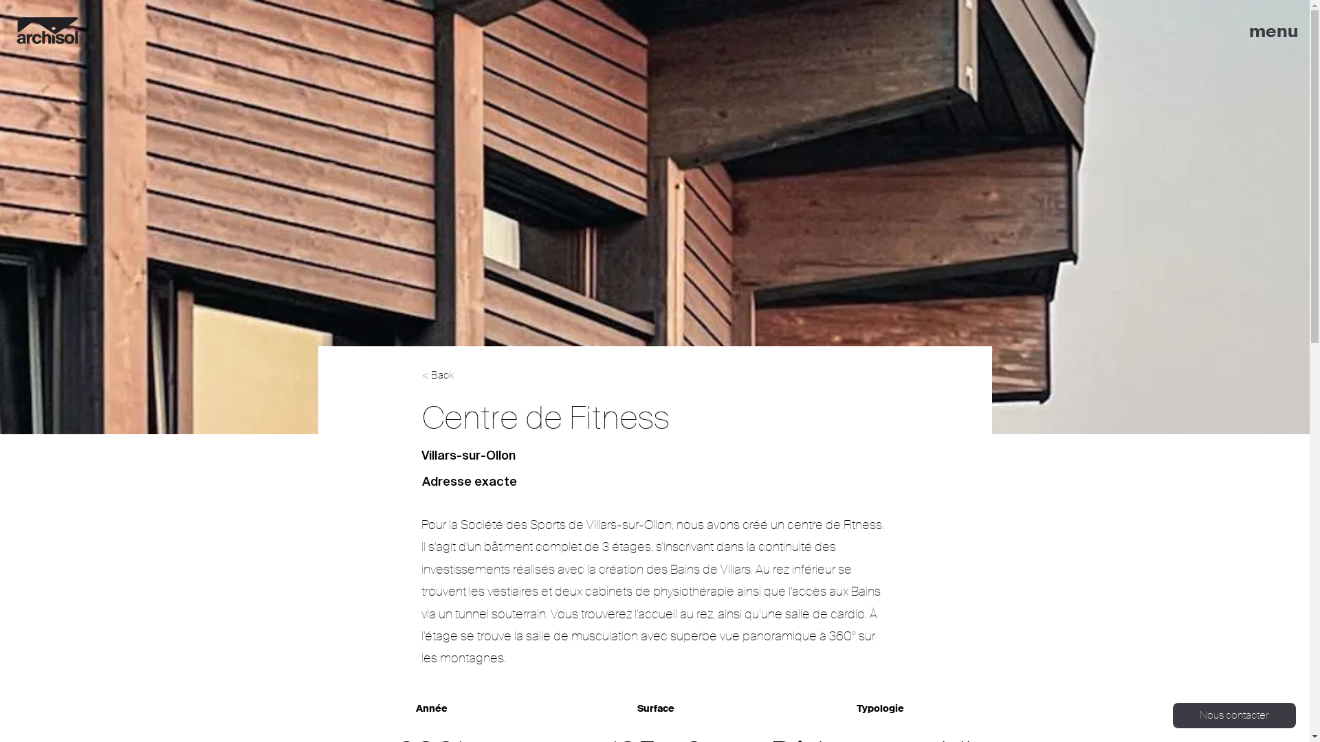 The width and height of the screenshot is (1320, 742). I want to click on Nous contacter, so click(1235, 716).